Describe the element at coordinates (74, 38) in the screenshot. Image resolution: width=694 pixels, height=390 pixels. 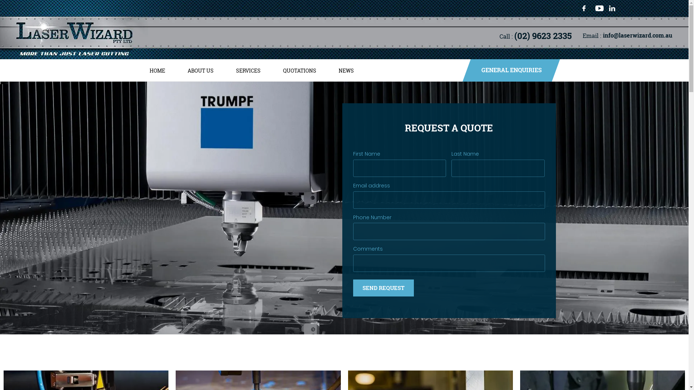
I see `Laser Wizard PTY LTD` at that location.